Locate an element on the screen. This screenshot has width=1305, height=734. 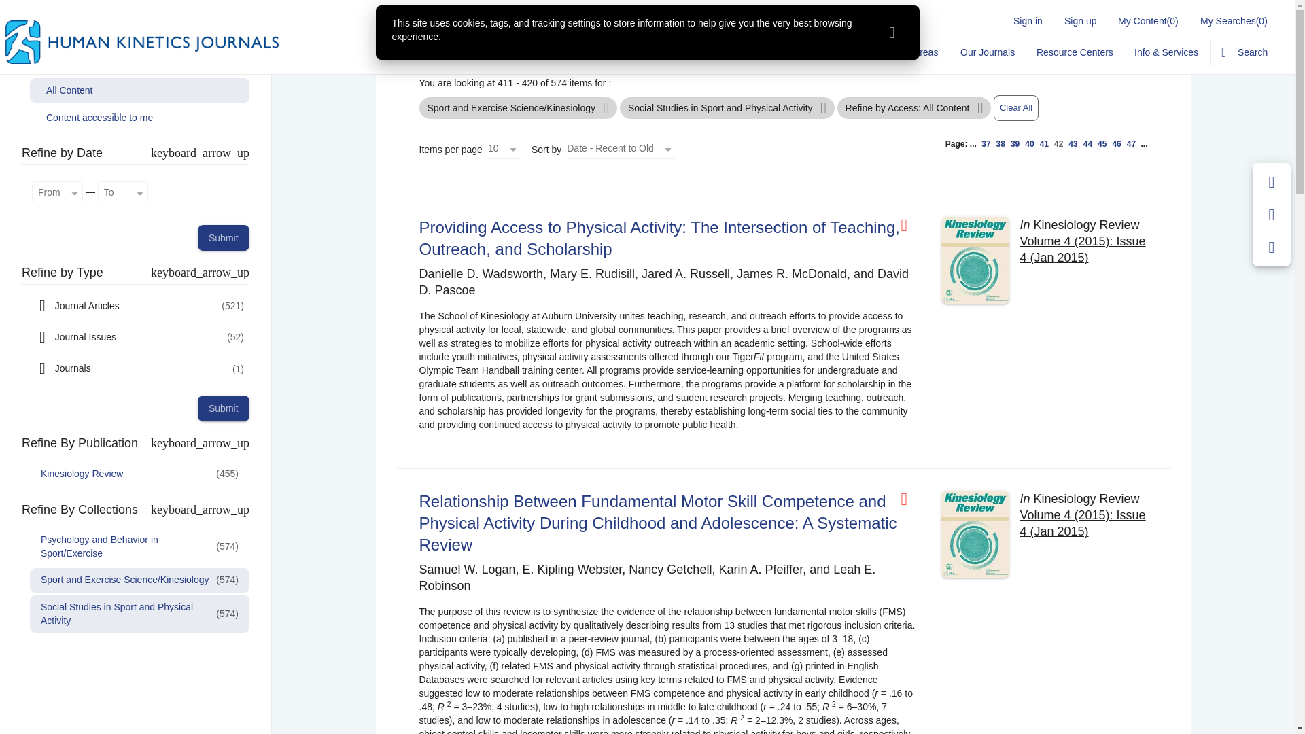
Our Journals is located at coordinates (986, 52).